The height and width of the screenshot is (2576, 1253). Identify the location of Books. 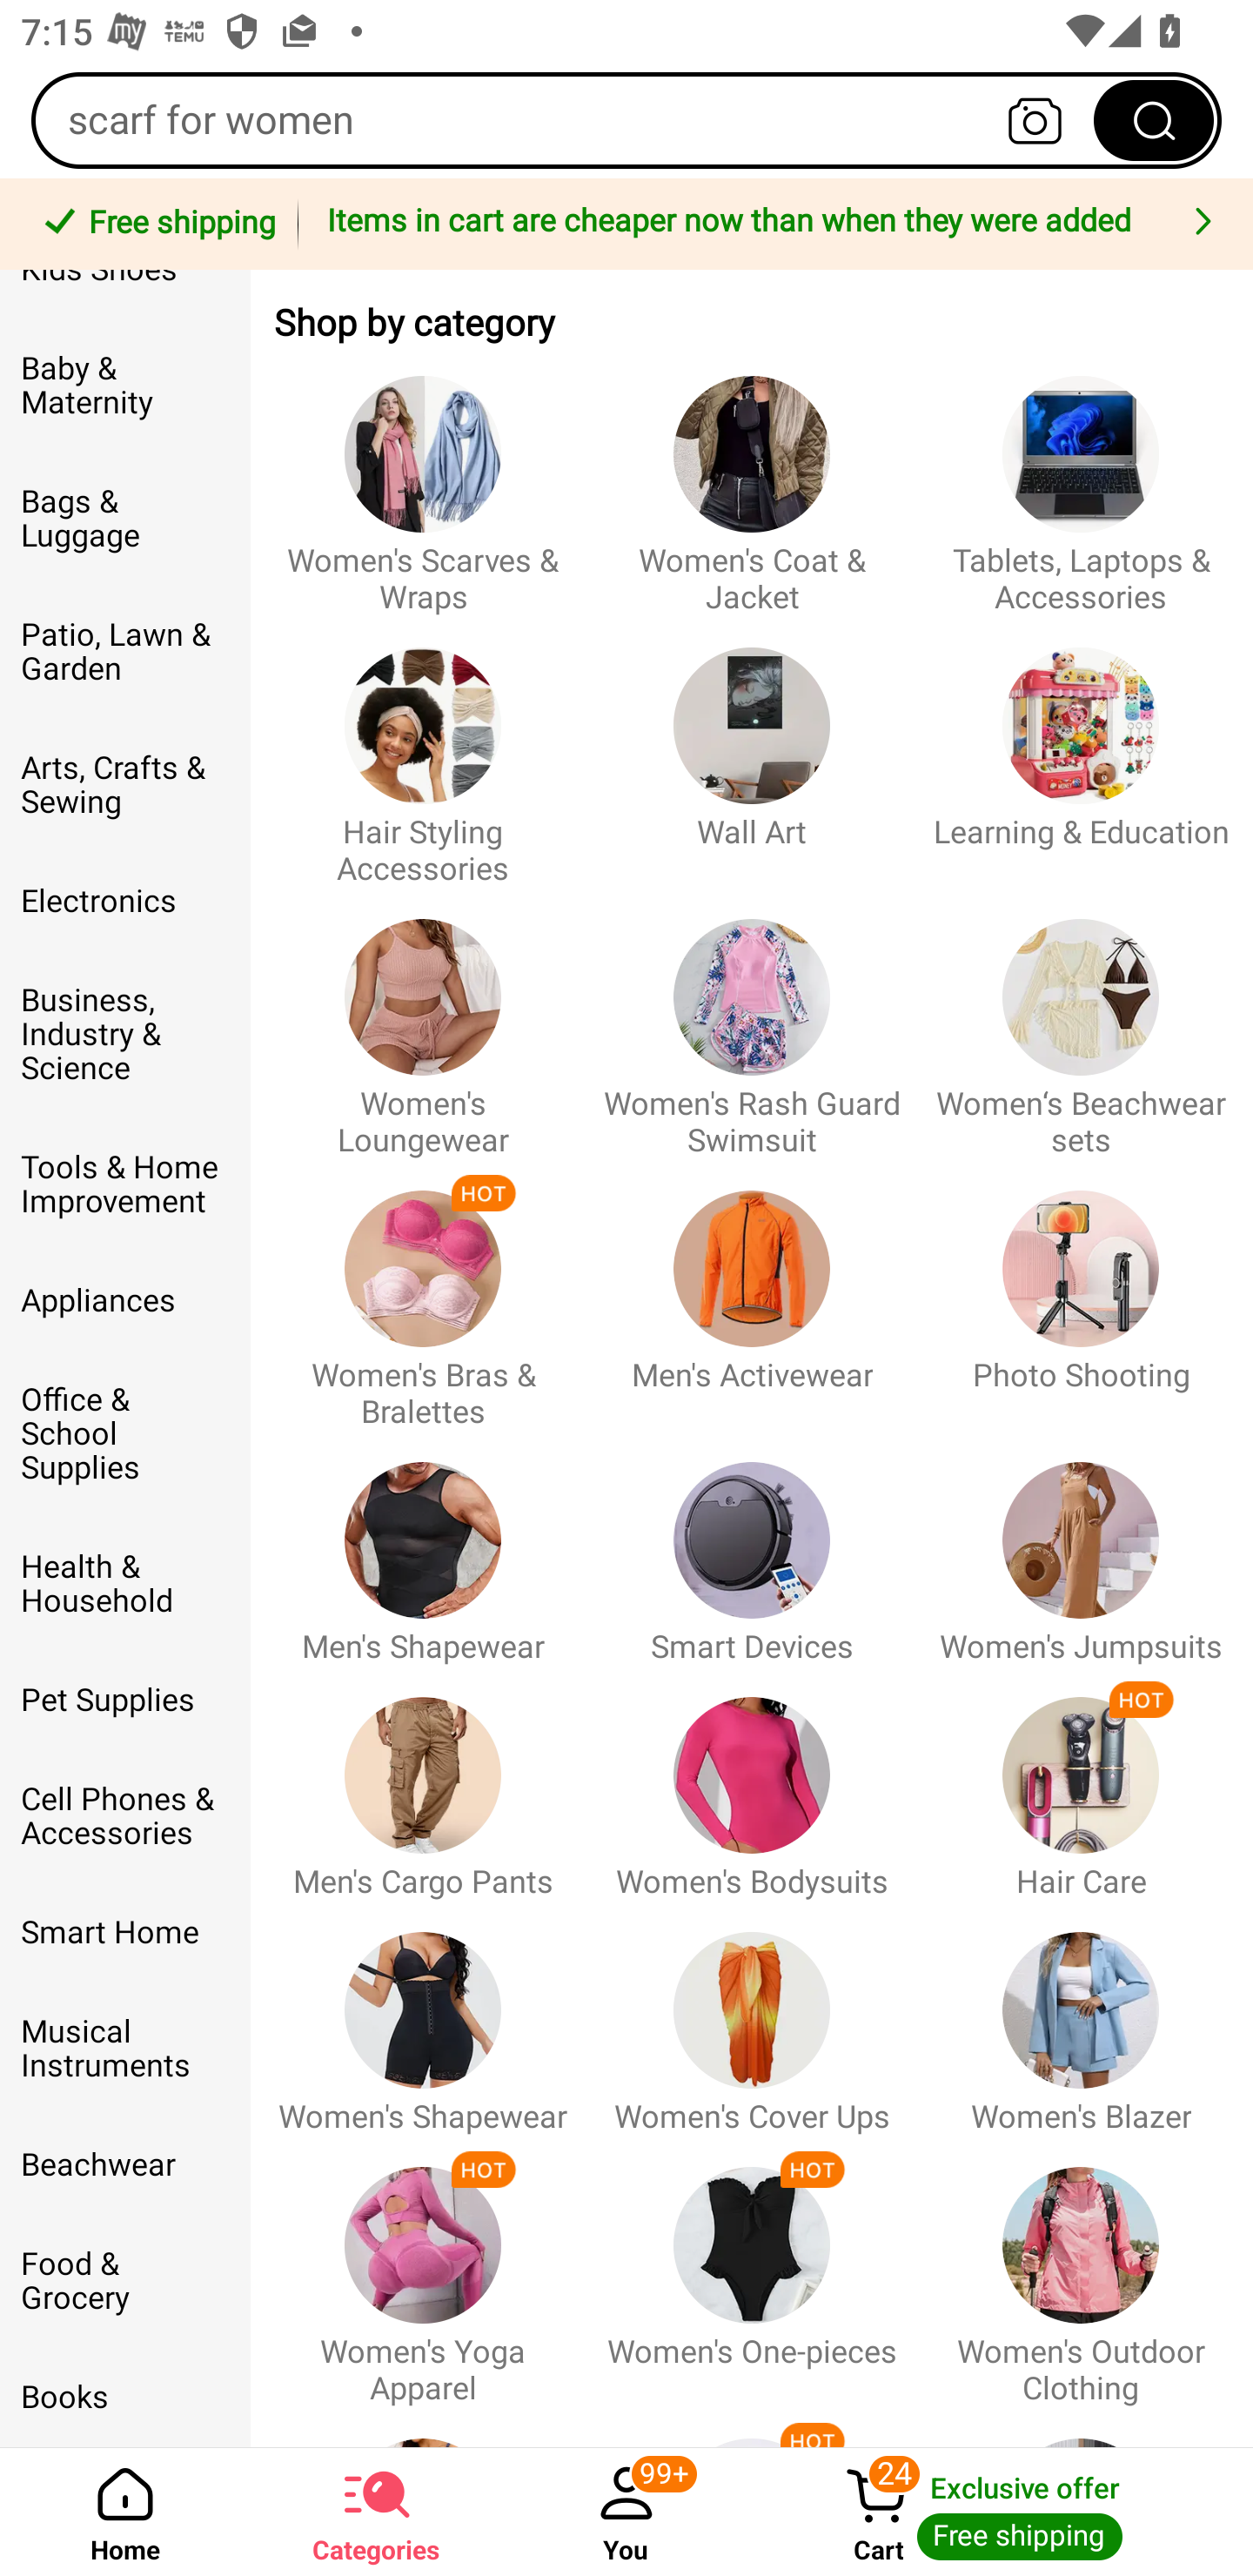
(125, 2397).